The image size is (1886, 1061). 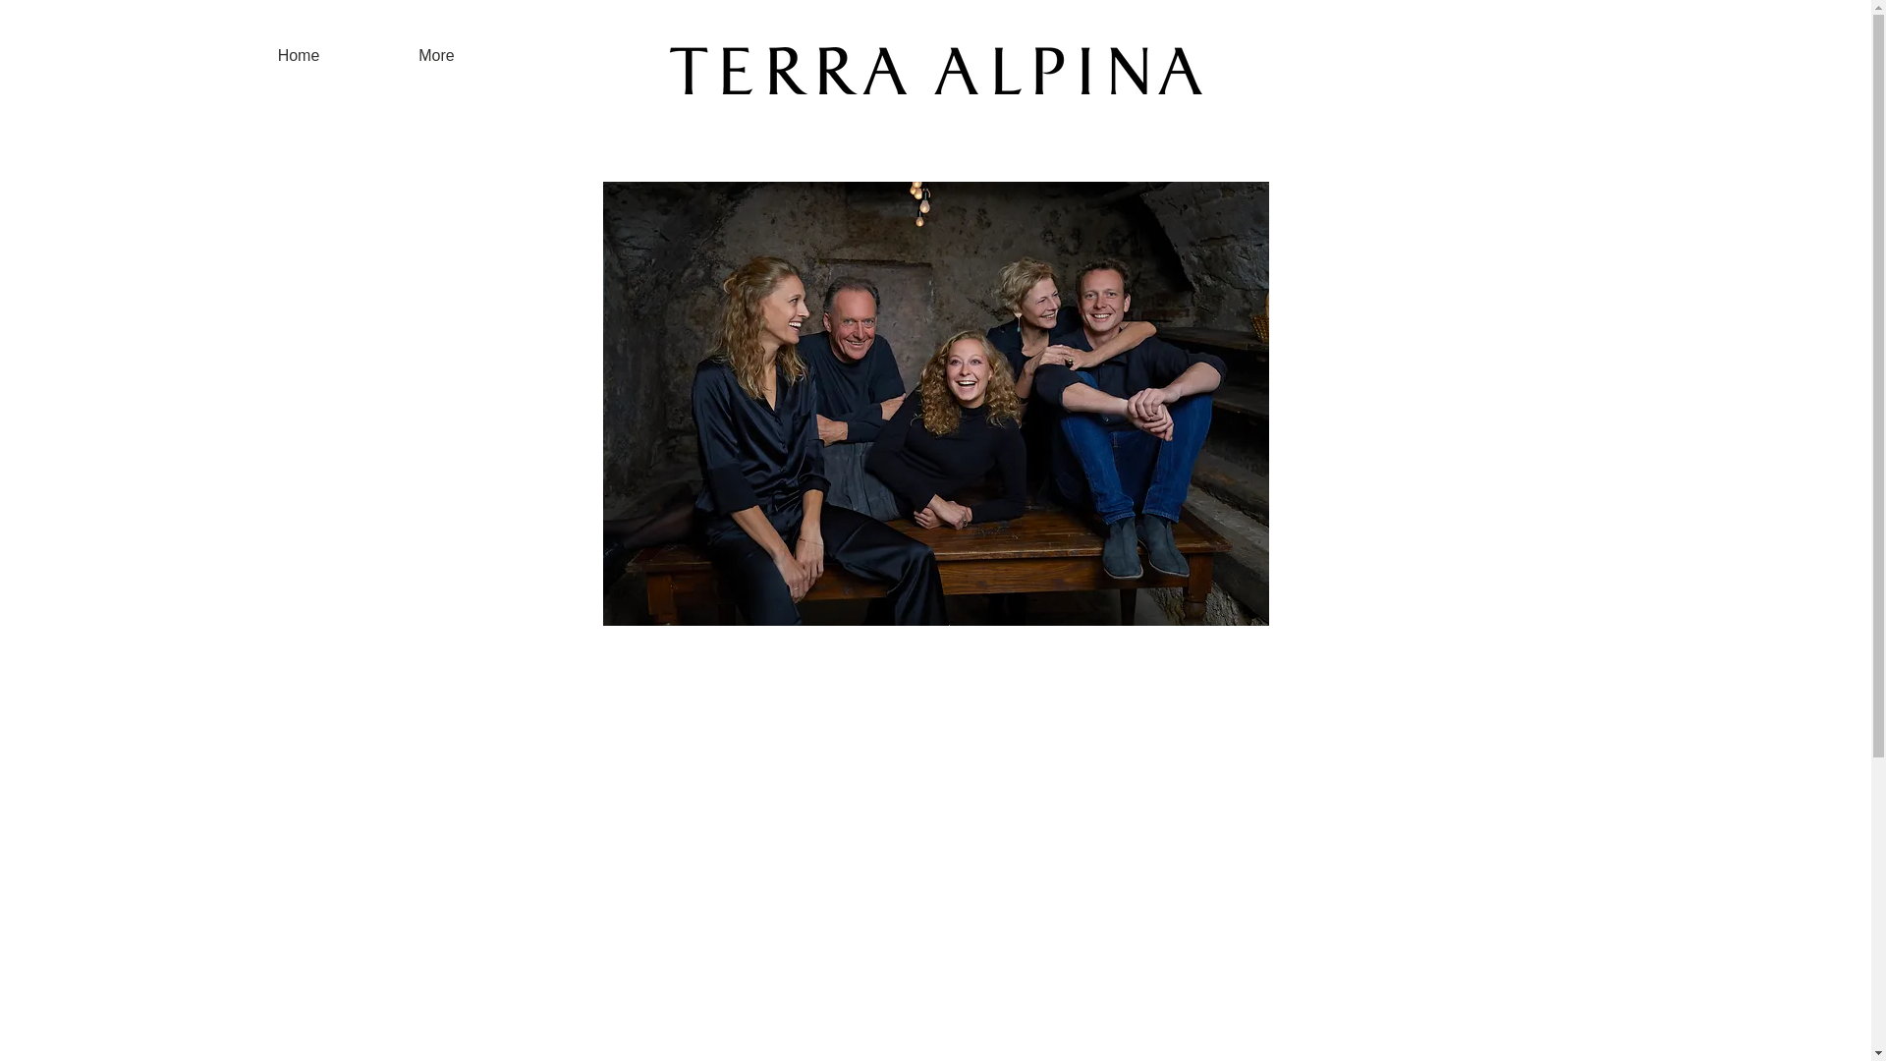 I want to click on Home, so click(x=298, y=55).